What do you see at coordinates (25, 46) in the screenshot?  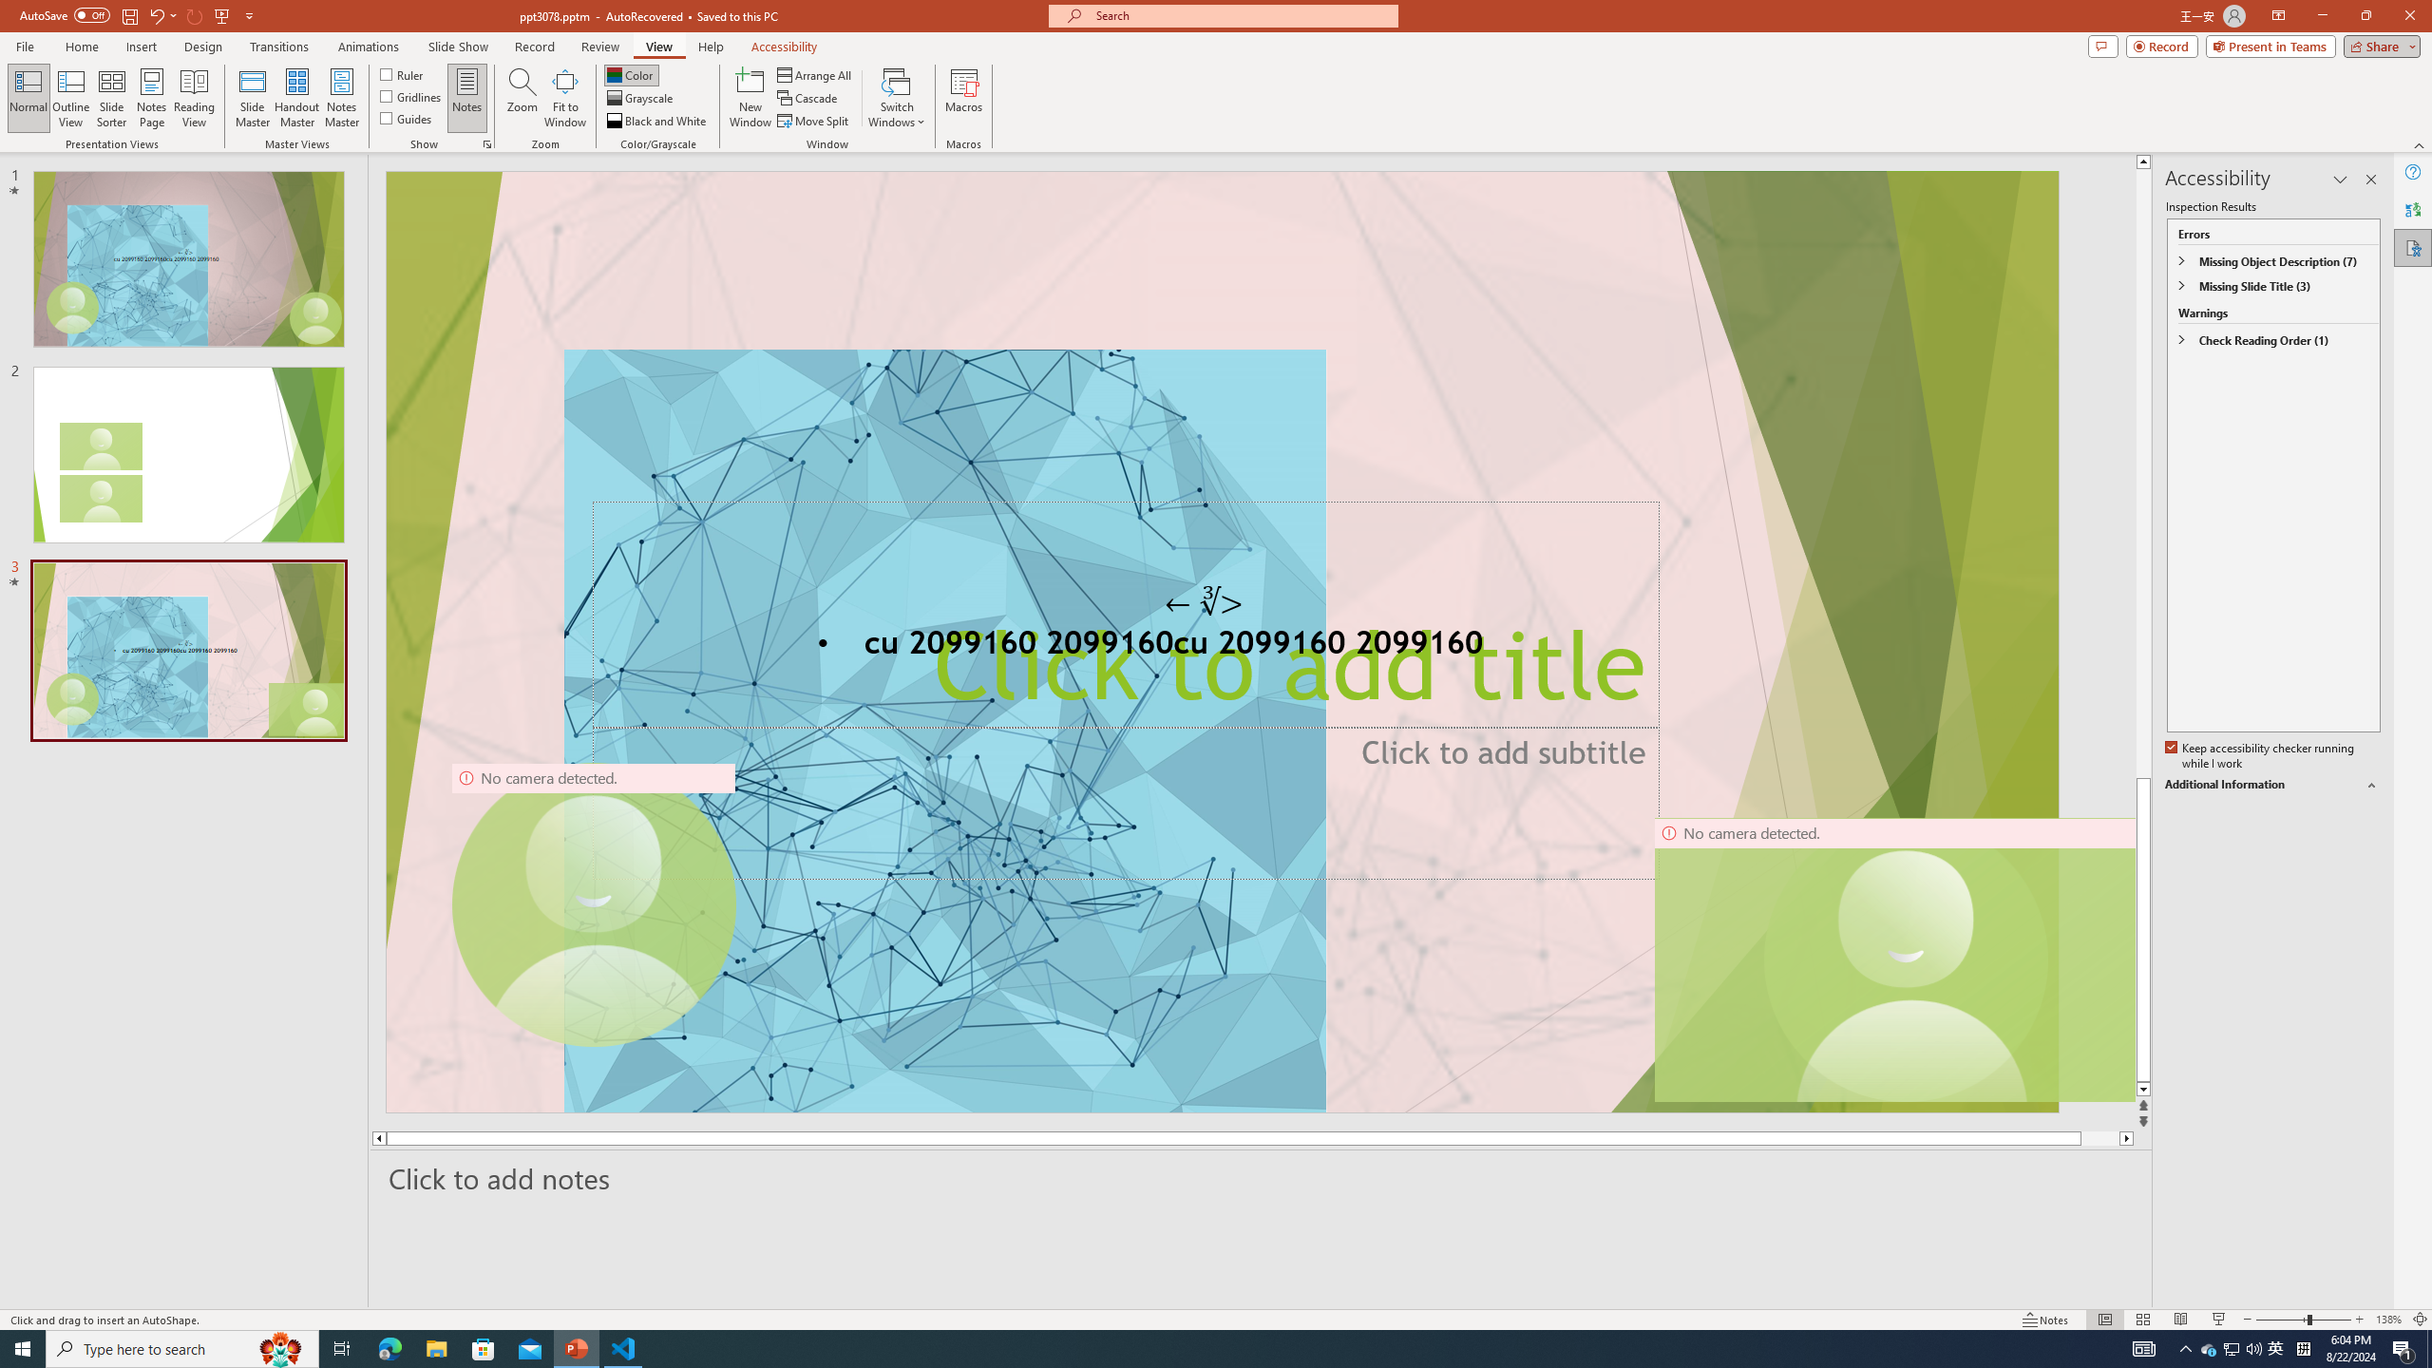 I see `File Tab` at bounding box center [25, 46].